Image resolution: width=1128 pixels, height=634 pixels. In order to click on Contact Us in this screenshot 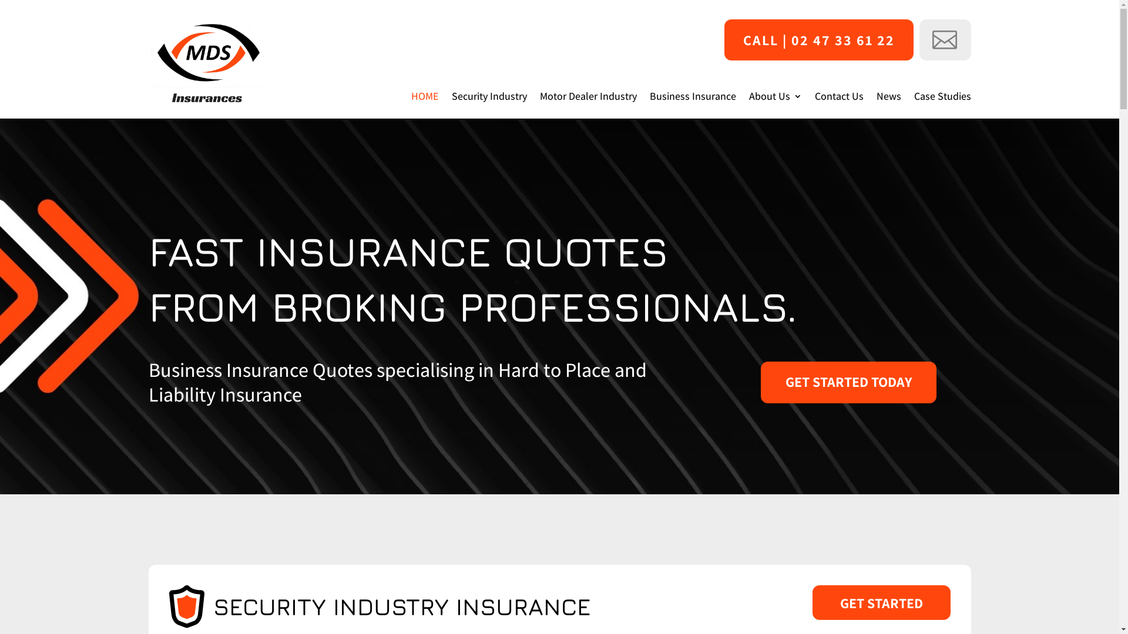, I will do `click(839, 99)`.